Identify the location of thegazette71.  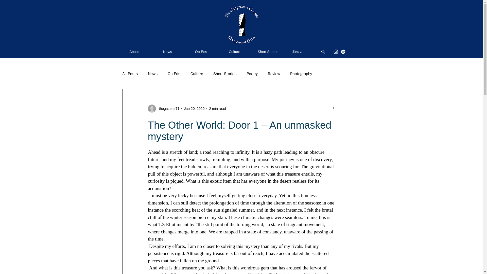
(163, 108).